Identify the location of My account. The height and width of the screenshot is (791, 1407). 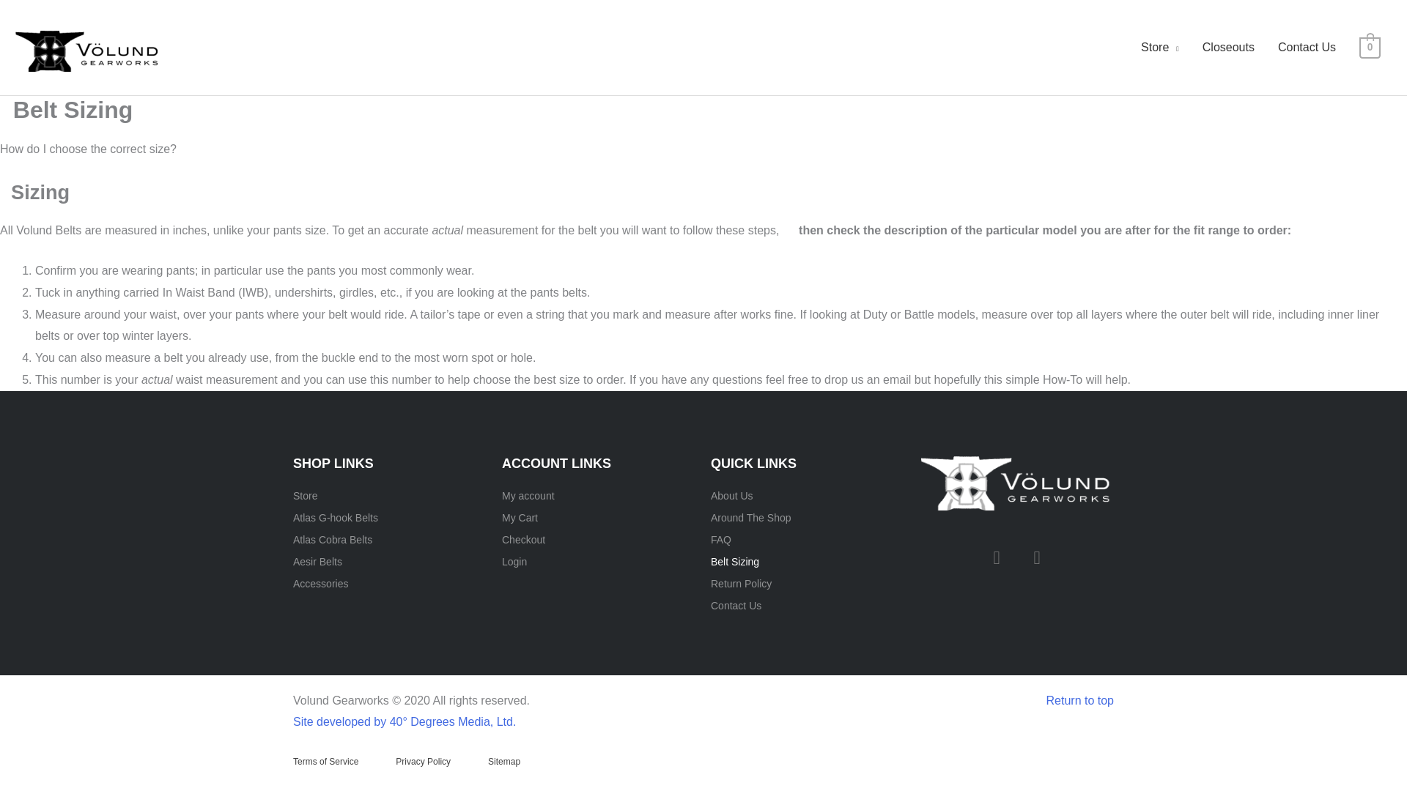
(599, 496).